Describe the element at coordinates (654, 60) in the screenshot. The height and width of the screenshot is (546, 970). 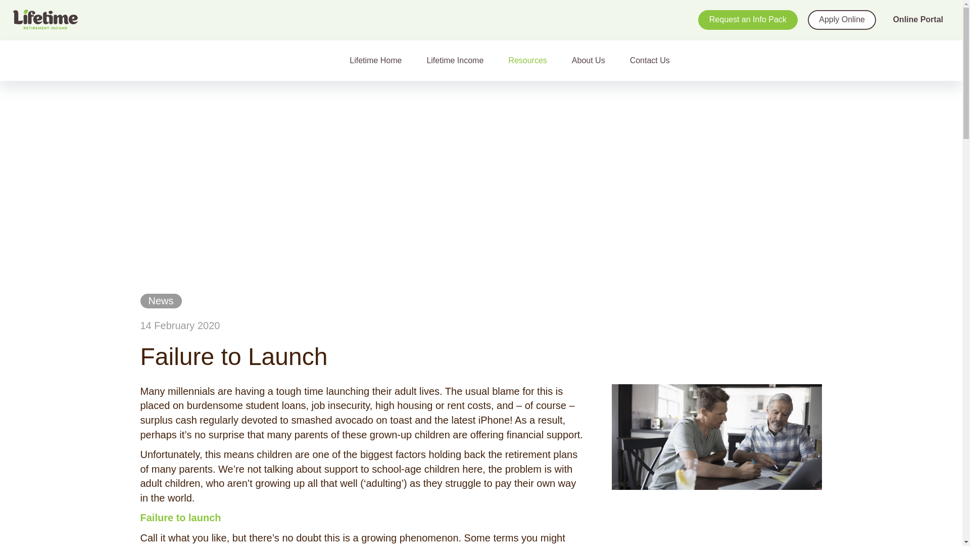
I see `Contact Us` at that location.